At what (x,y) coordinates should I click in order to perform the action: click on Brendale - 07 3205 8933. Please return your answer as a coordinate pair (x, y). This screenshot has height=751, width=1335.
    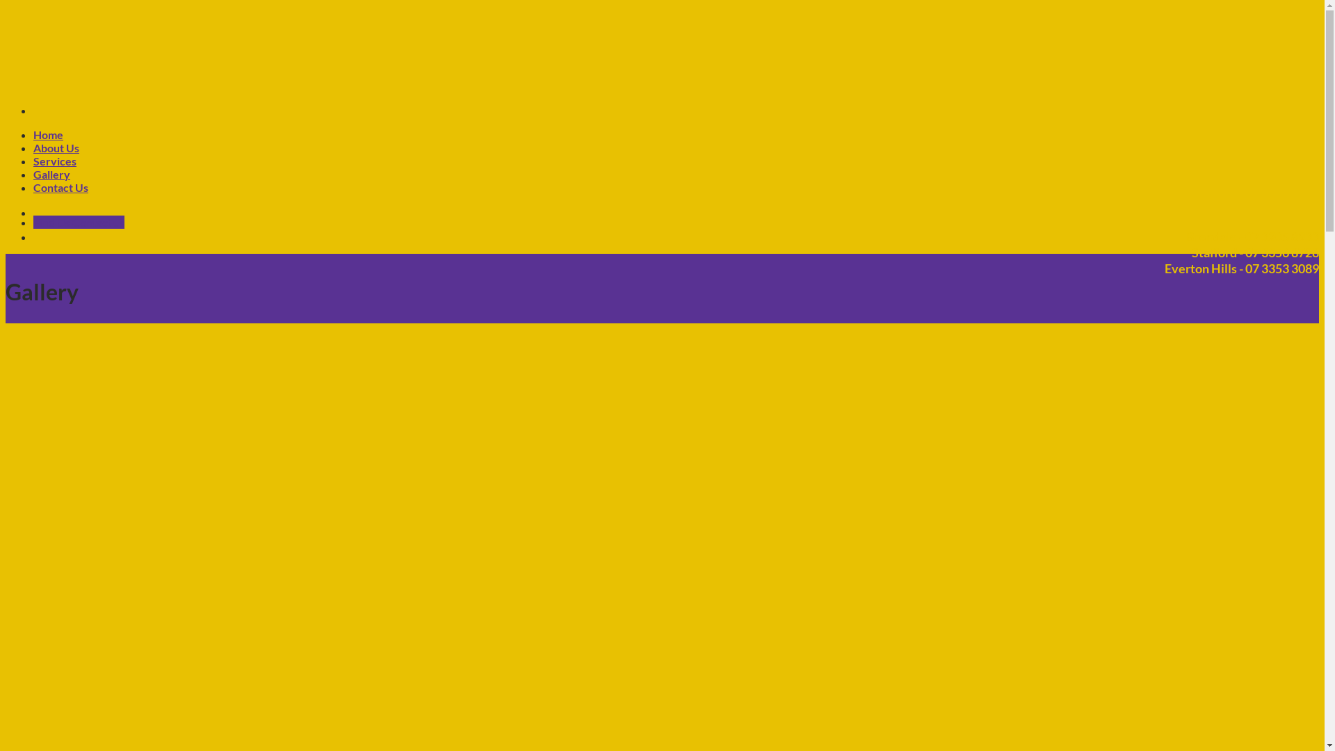
    Looking at the image, I should click on (1243, 237).